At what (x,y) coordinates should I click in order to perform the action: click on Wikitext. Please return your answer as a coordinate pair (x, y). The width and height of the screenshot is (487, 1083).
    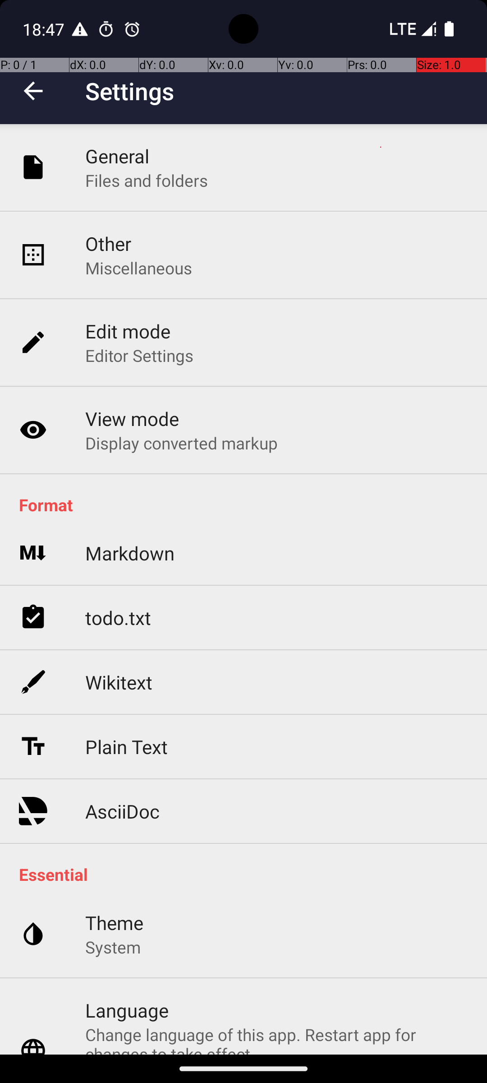
    Looking at the image, I should click on (119, 682).